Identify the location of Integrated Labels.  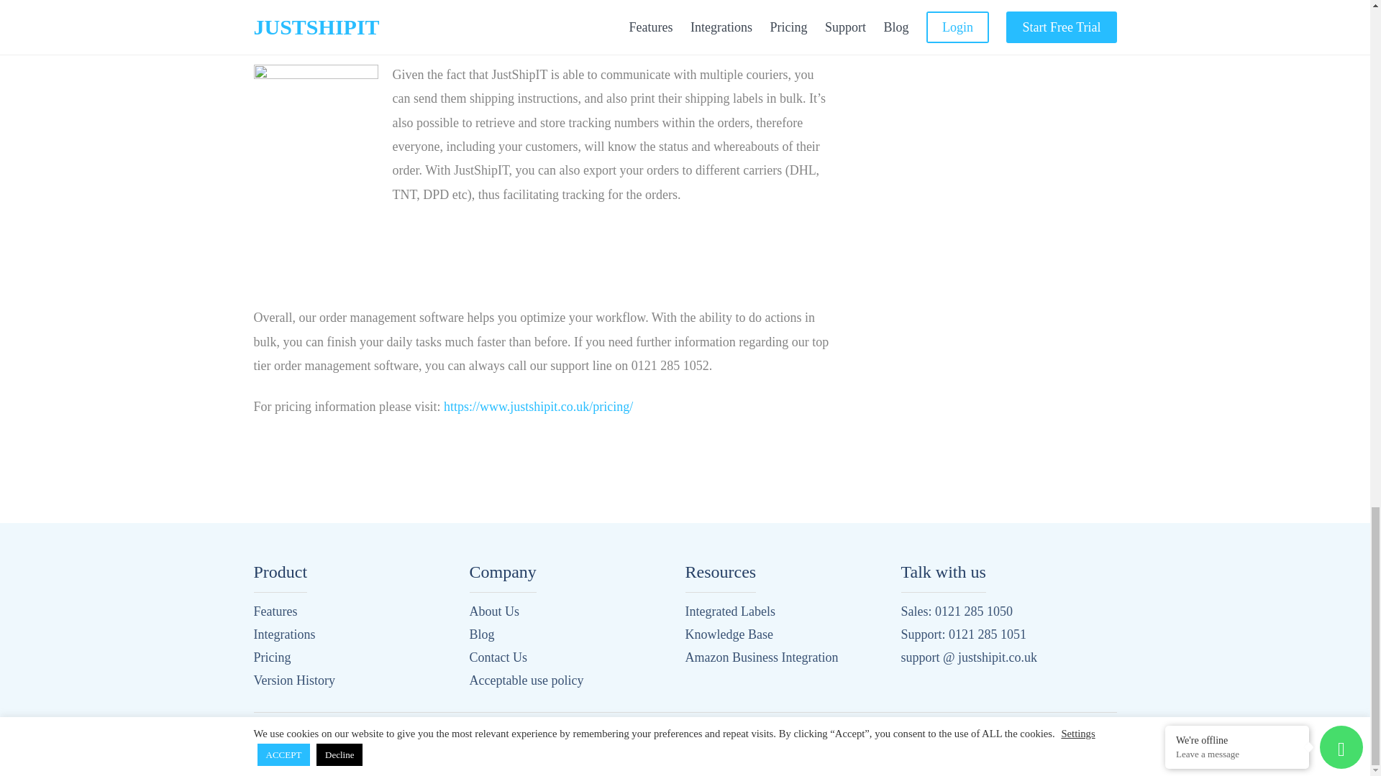
(729, 611).